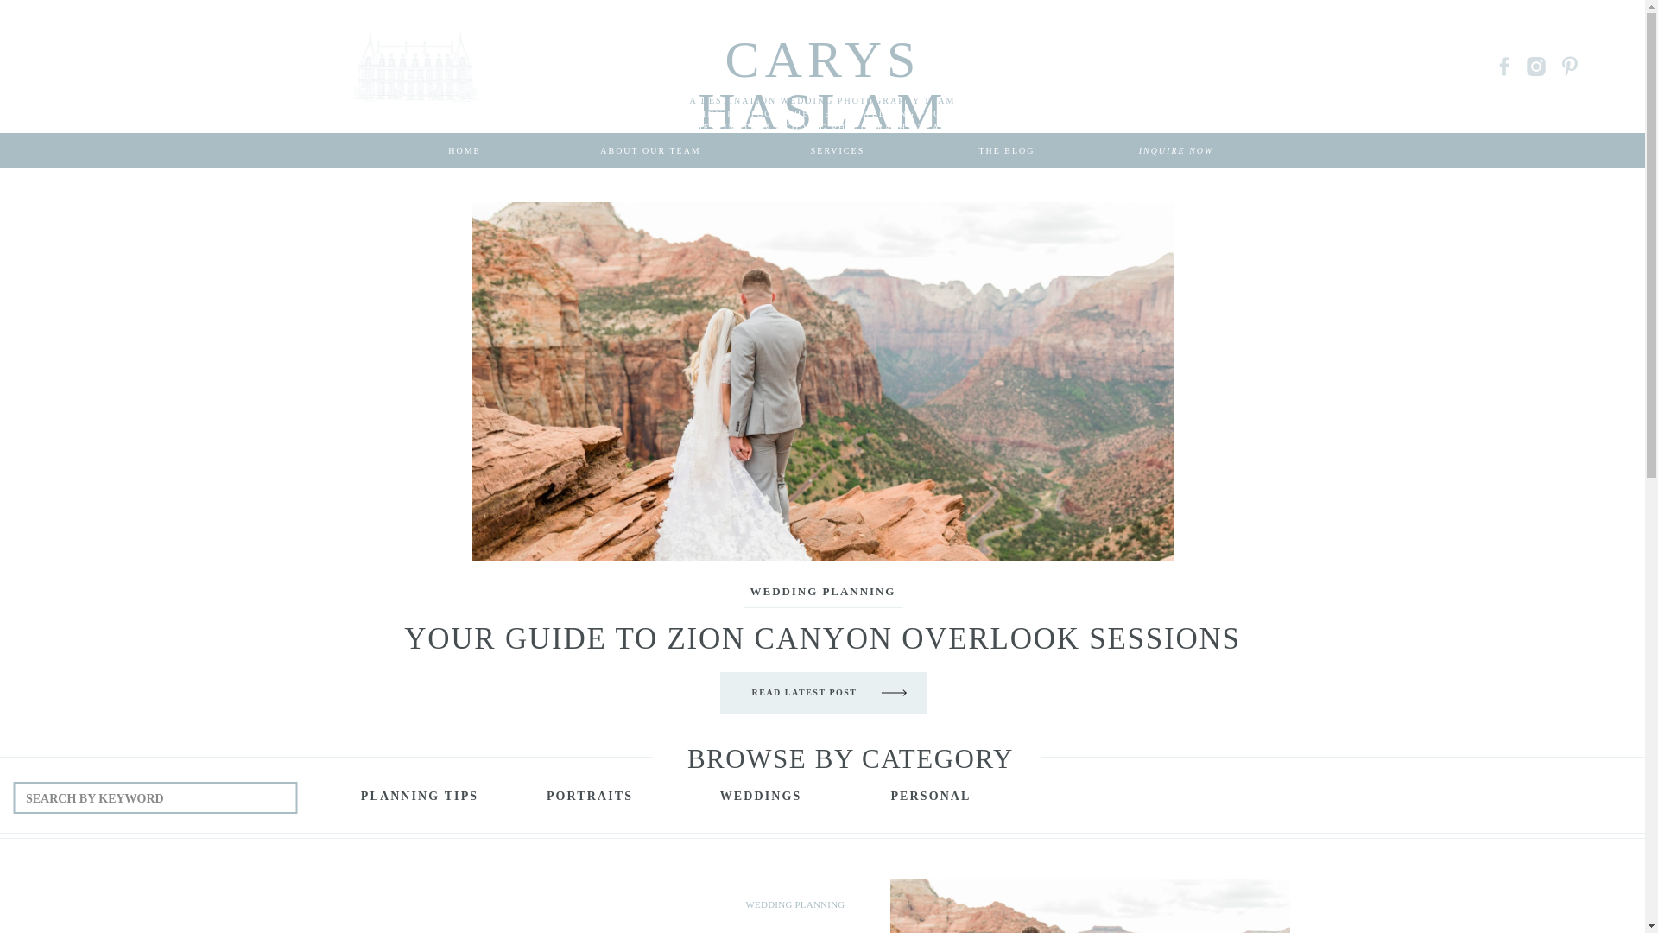  What do you see at coordinates (838, 150) in the screenshot?
I see `SERVICES` at bounding box center [838, 150].